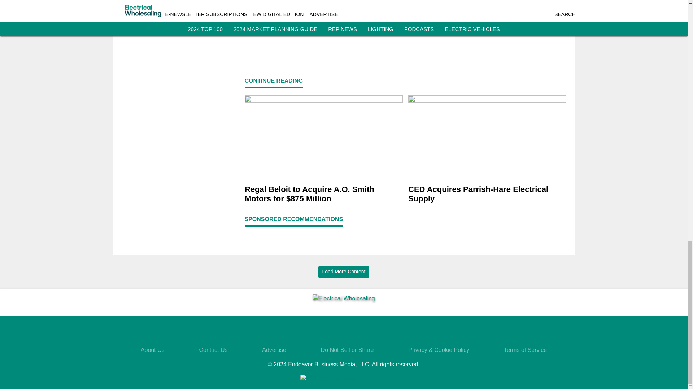  Describe the element at coordinates (344, 272) in the screenshot. I see `Load More Content` at that location.